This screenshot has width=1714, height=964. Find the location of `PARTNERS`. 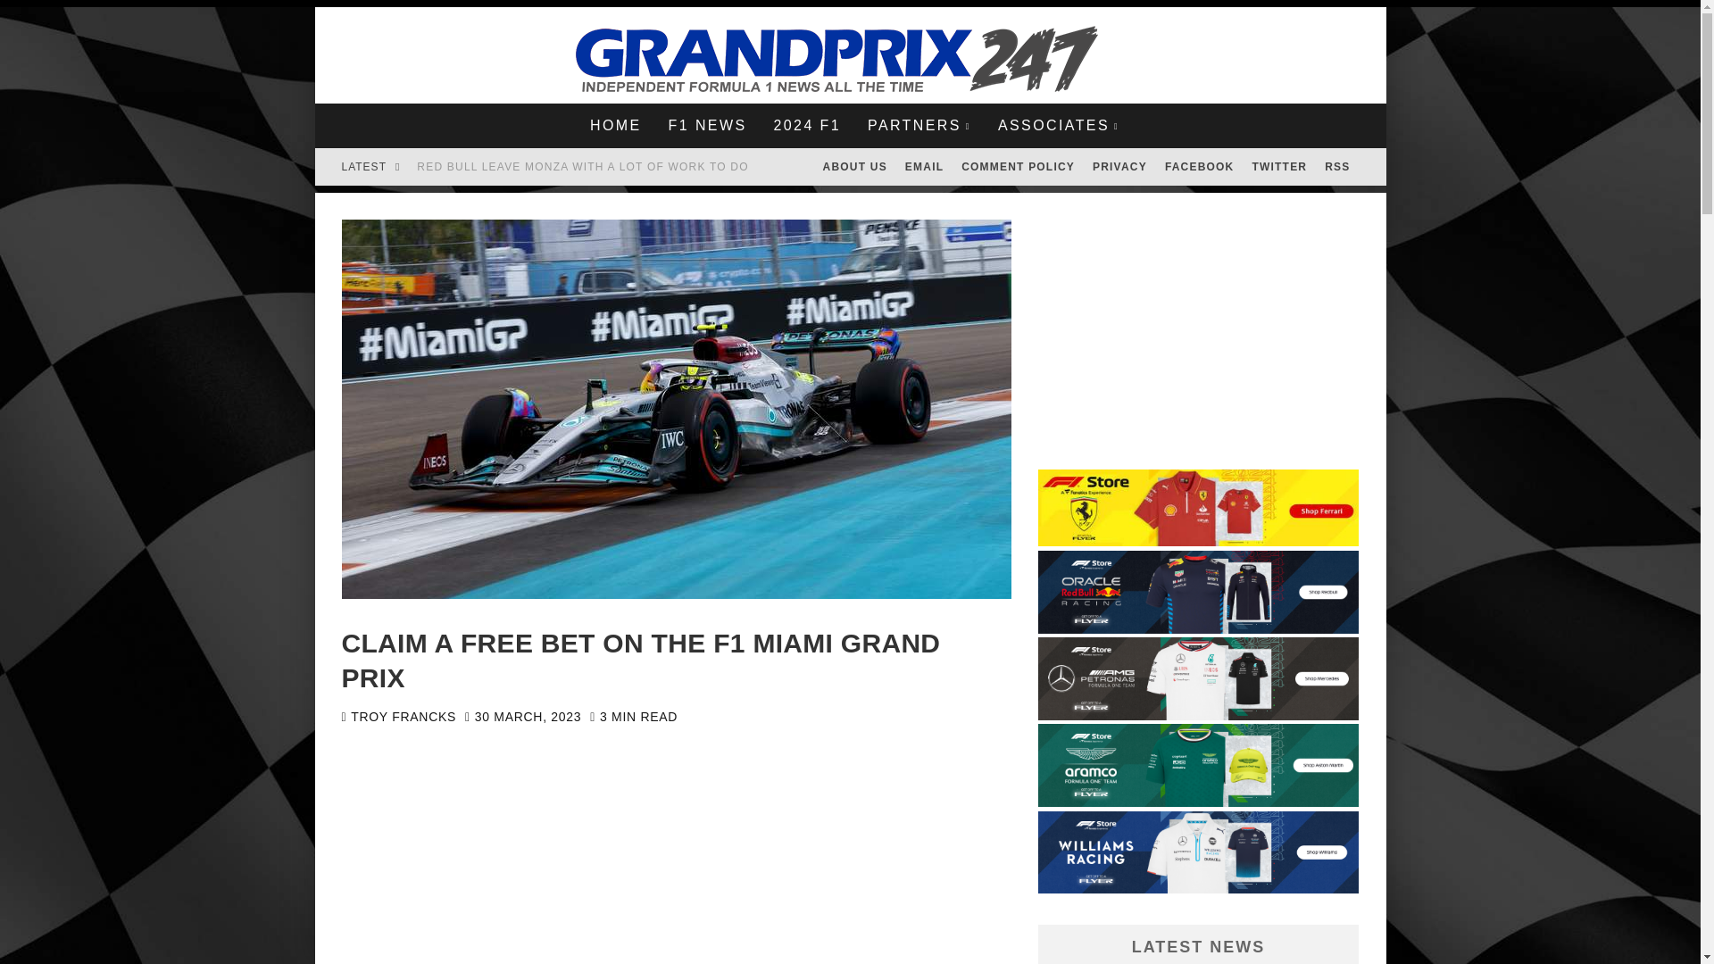

PARTNERS is located at coordinates (919, 125).